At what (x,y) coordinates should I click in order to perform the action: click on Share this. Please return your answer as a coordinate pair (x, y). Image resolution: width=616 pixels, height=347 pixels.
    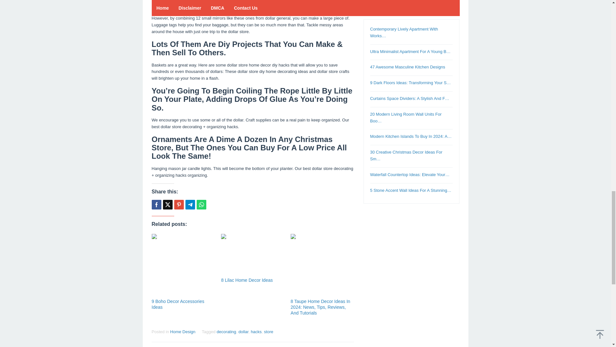
    Looking at the image, I should click on (156, 205).